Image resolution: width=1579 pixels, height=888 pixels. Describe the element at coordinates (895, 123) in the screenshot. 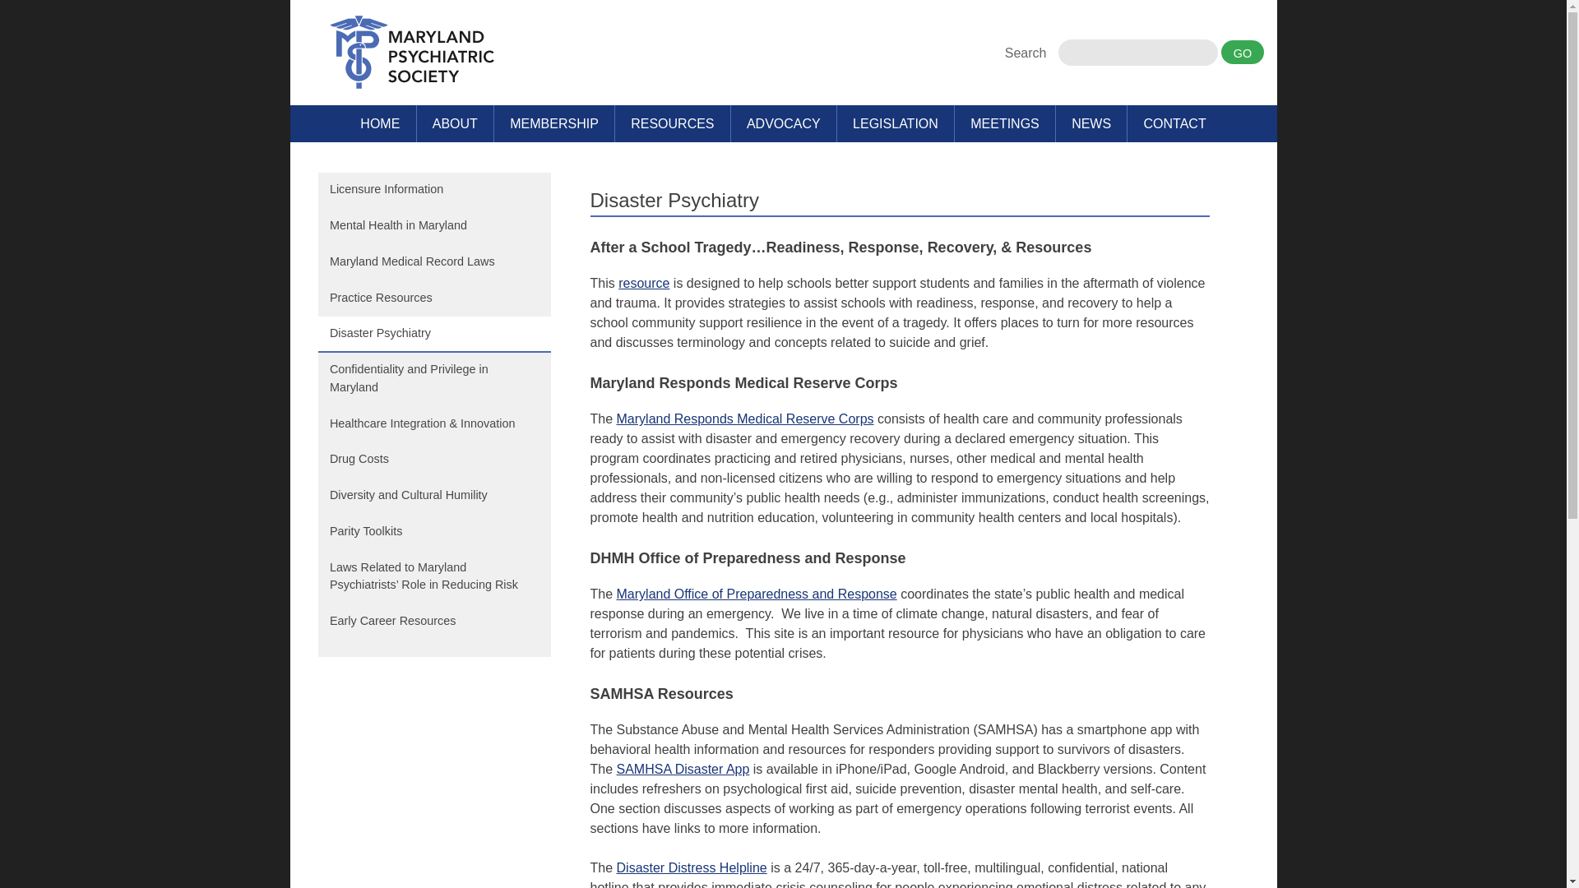

I see `LEGISLATION` at that location.